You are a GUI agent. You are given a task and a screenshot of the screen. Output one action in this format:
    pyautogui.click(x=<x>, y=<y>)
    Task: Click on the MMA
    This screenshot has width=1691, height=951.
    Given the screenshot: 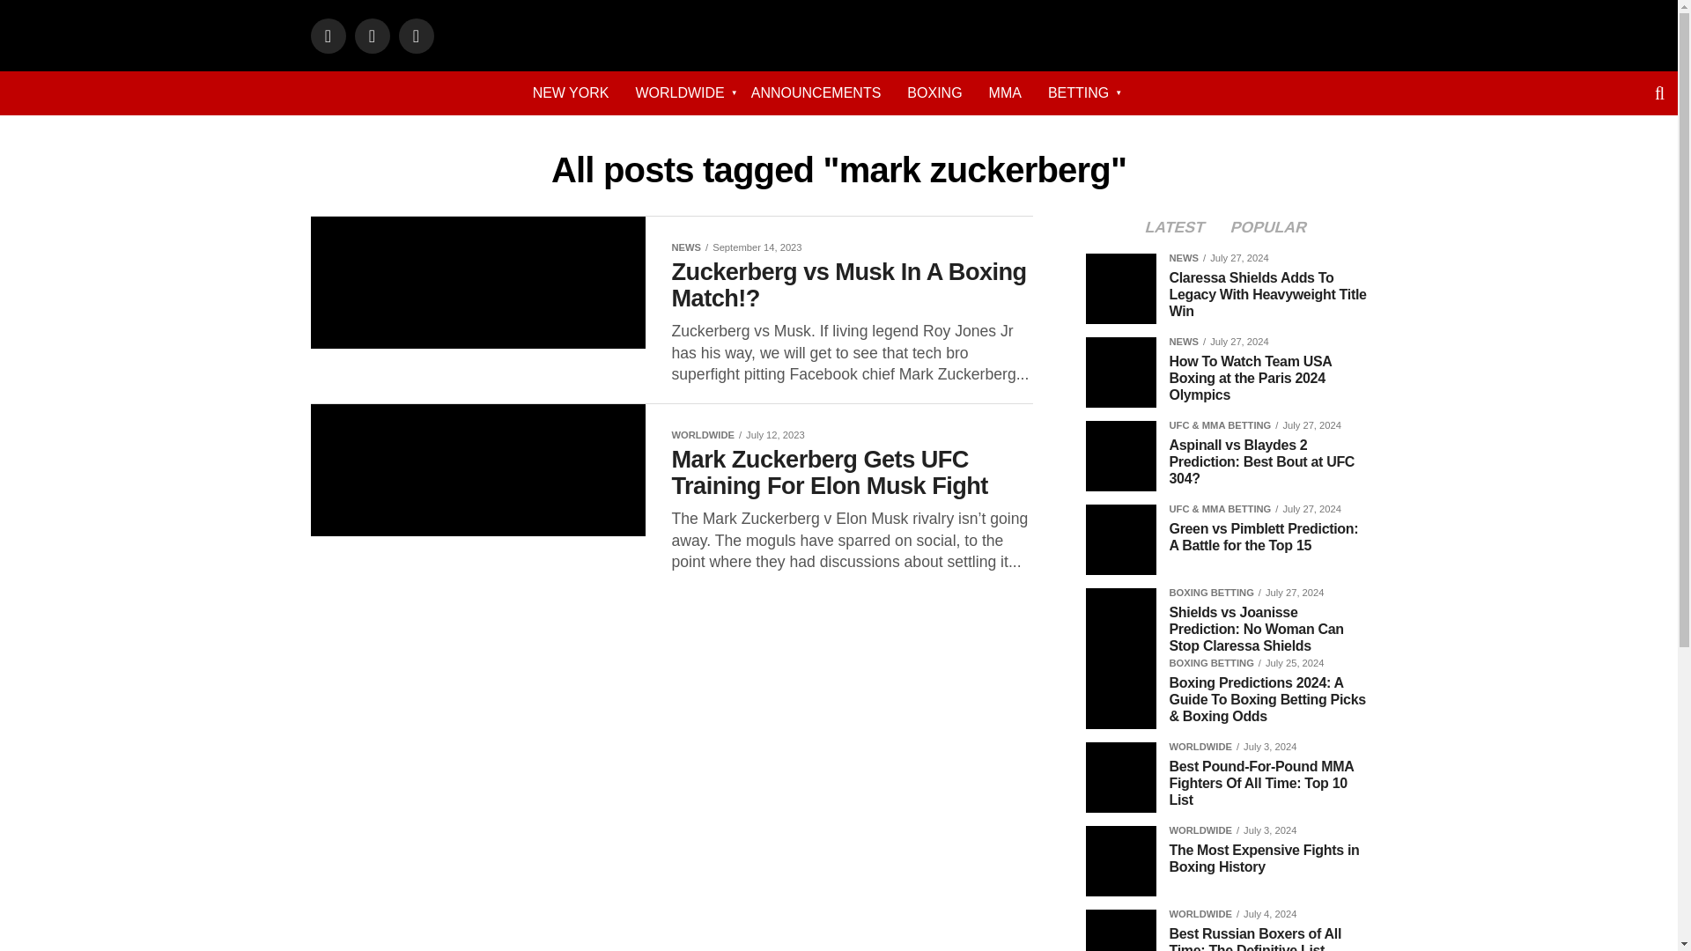 What is the action you would take?
    pyautogui.click(x=1005, y=93)
    